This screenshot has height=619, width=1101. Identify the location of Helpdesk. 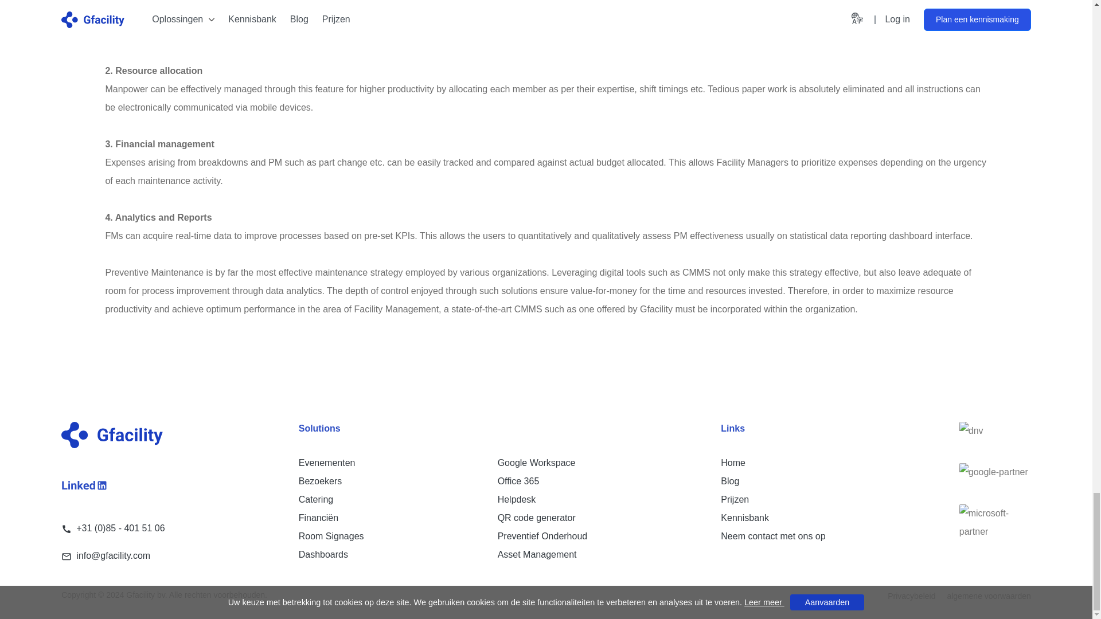
(517, 499).